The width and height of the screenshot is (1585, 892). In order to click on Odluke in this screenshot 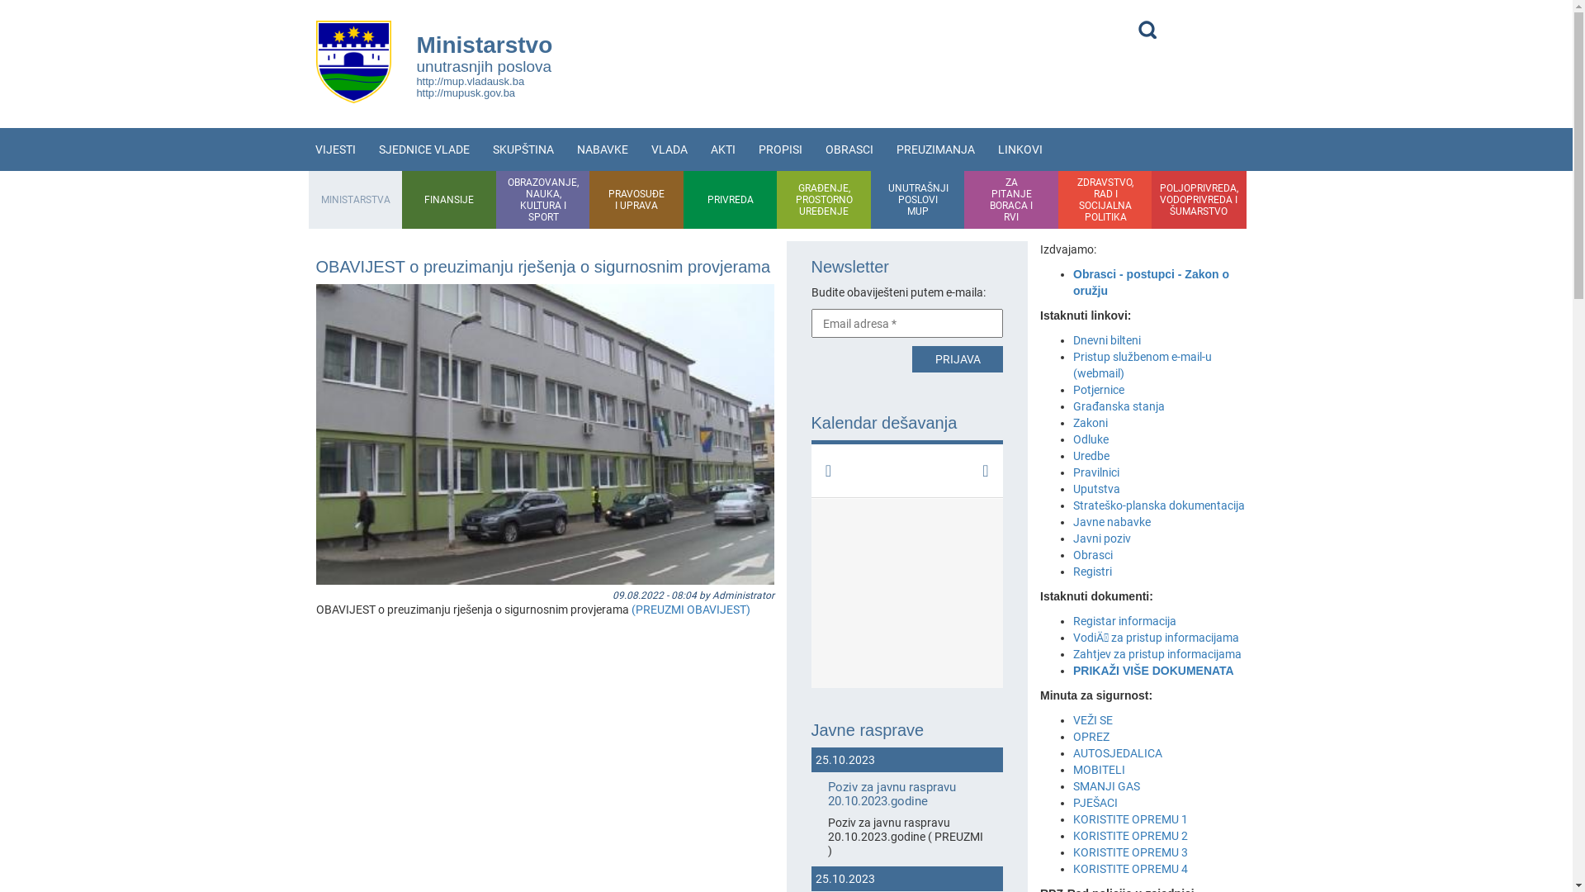, I will do `click(1091, 439)`.